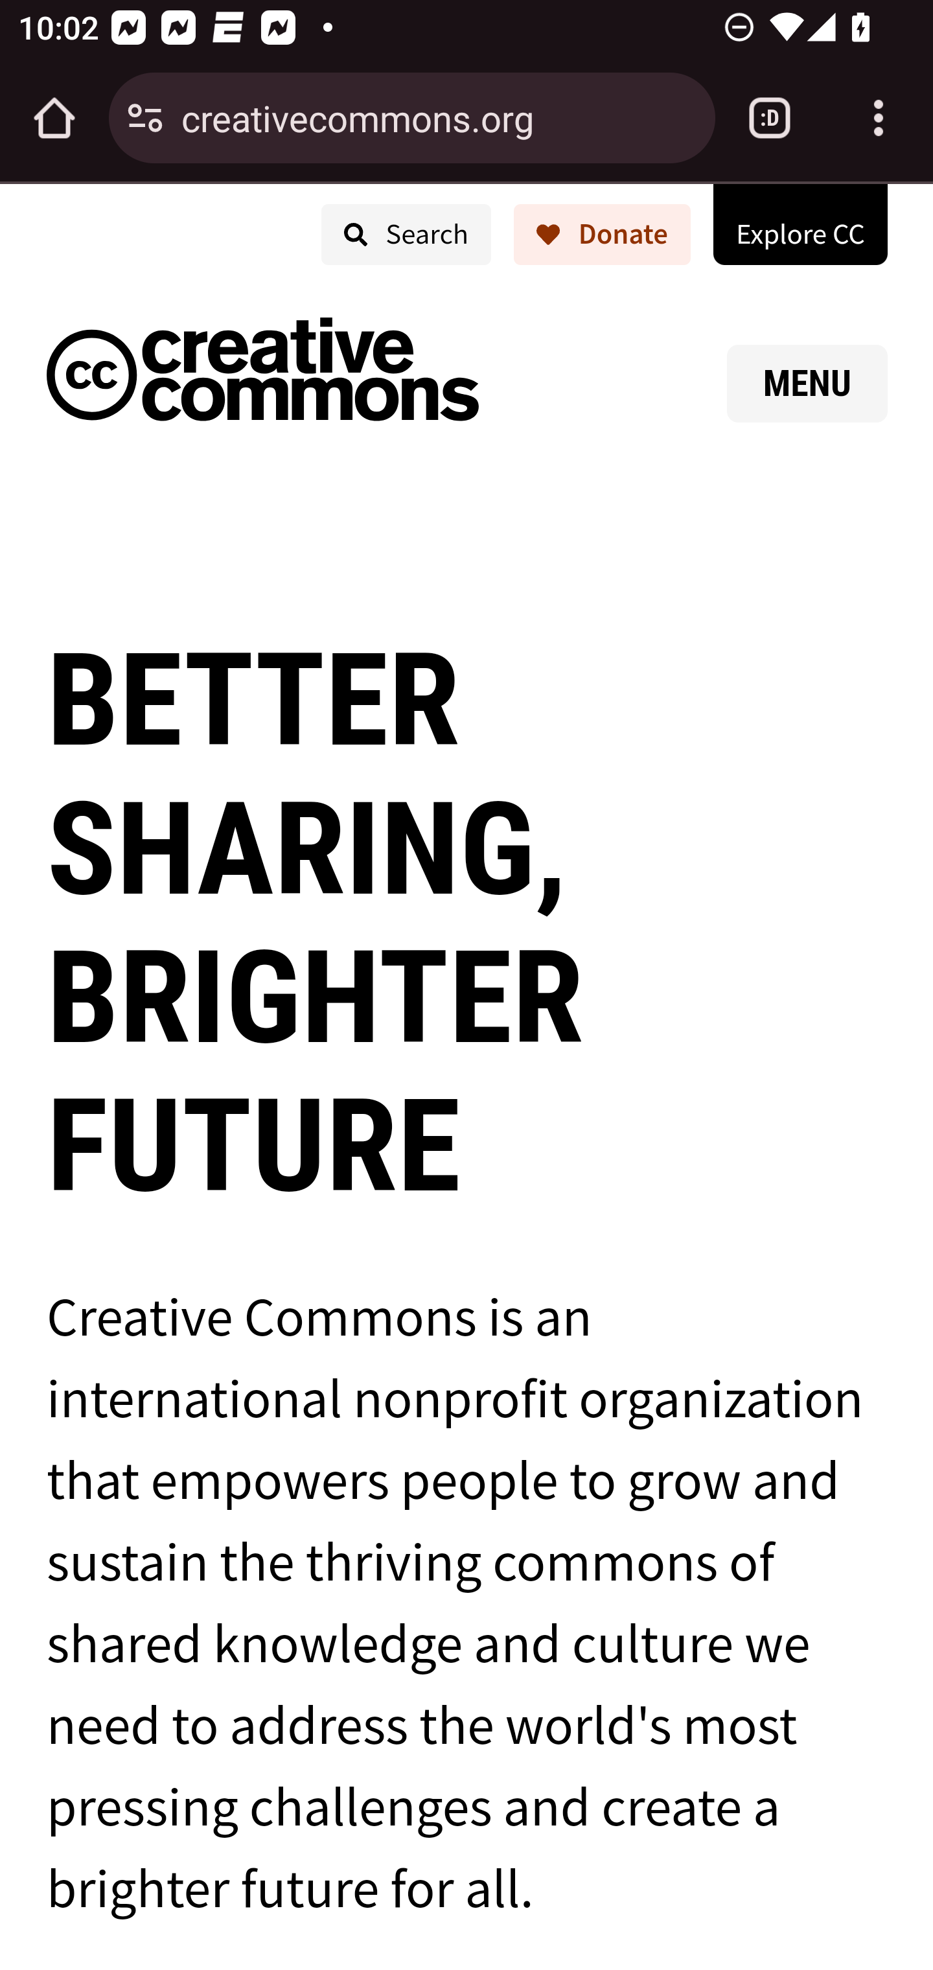  I want to click on creativecommons.org, so click(439, 117).